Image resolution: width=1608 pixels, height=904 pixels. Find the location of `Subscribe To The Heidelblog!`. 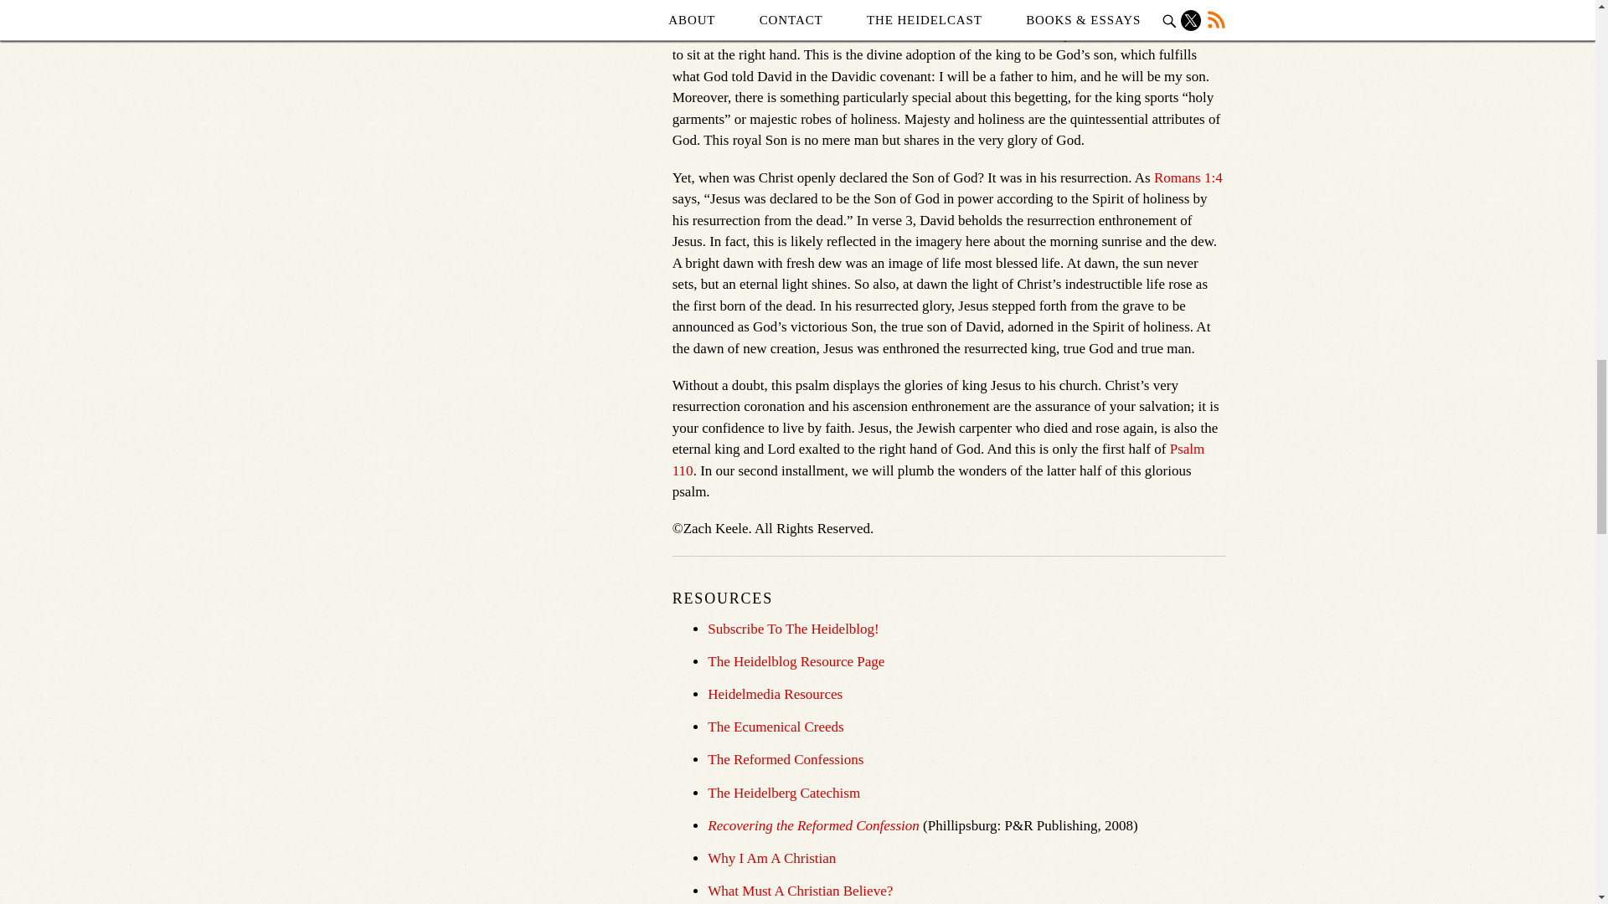

Subscribe To The Heidelblog! is located at coordinates (793, 629).